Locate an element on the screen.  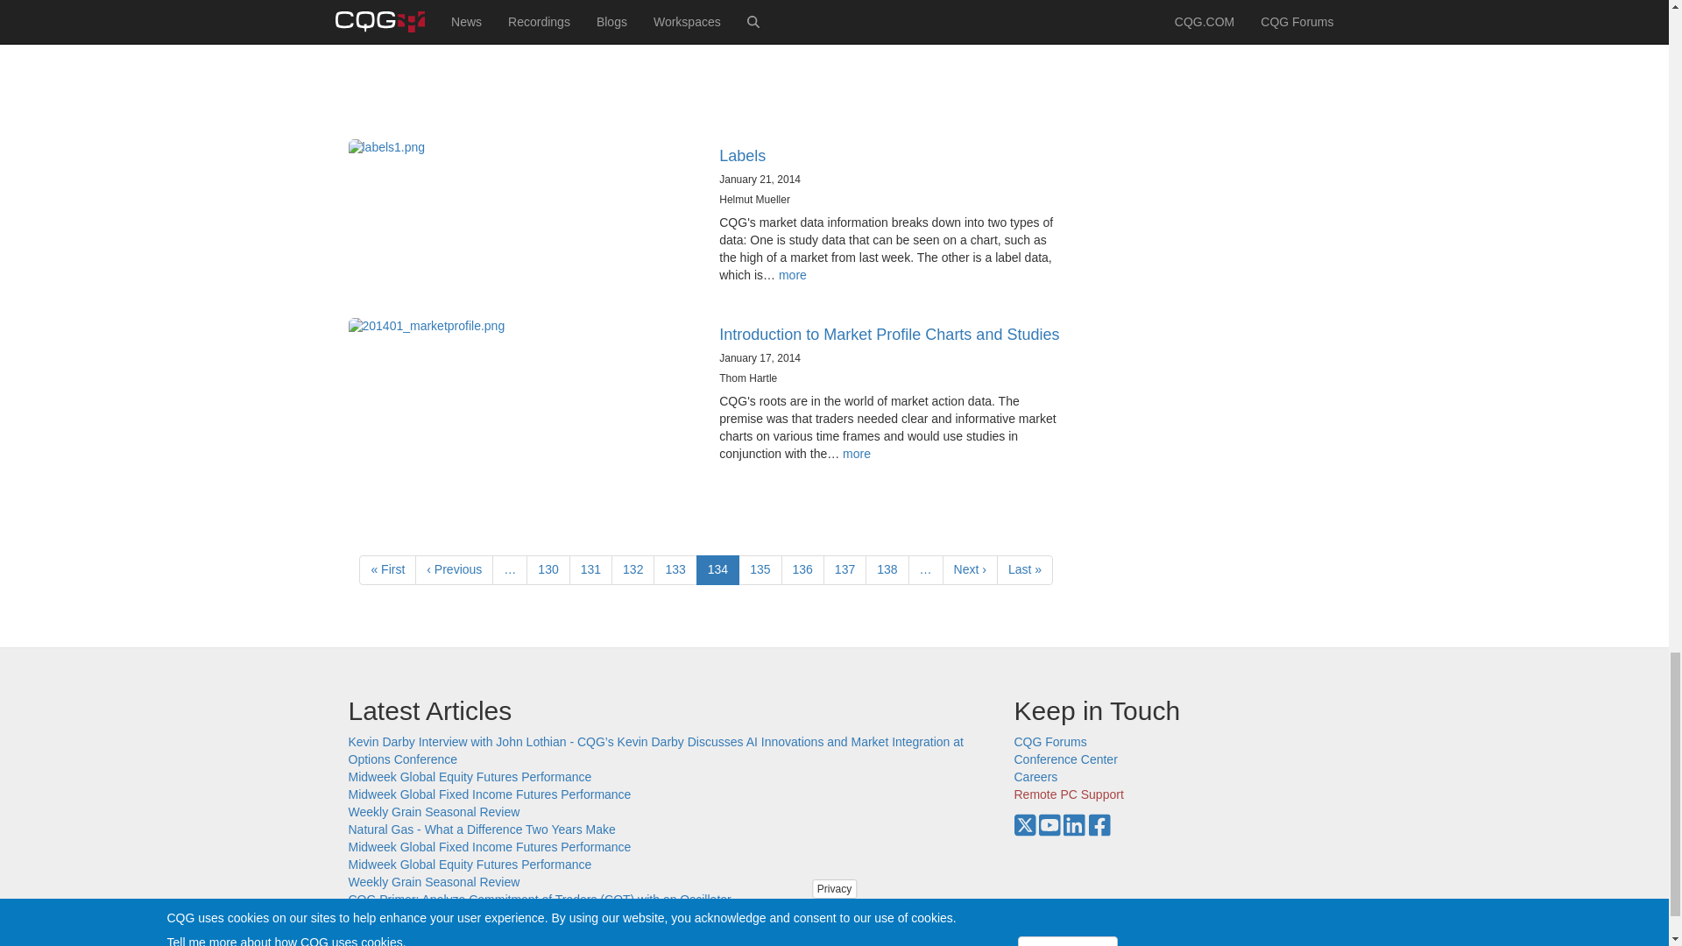
Labels is located at coordinates (742, 156).